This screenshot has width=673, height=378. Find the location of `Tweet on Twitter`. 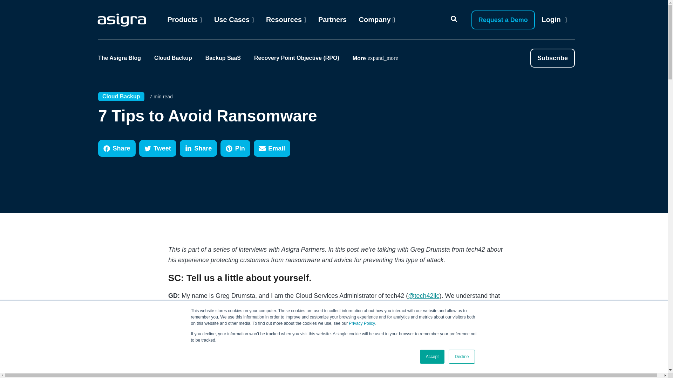

Tweet on Twitter is located at coordinates (158, 148).